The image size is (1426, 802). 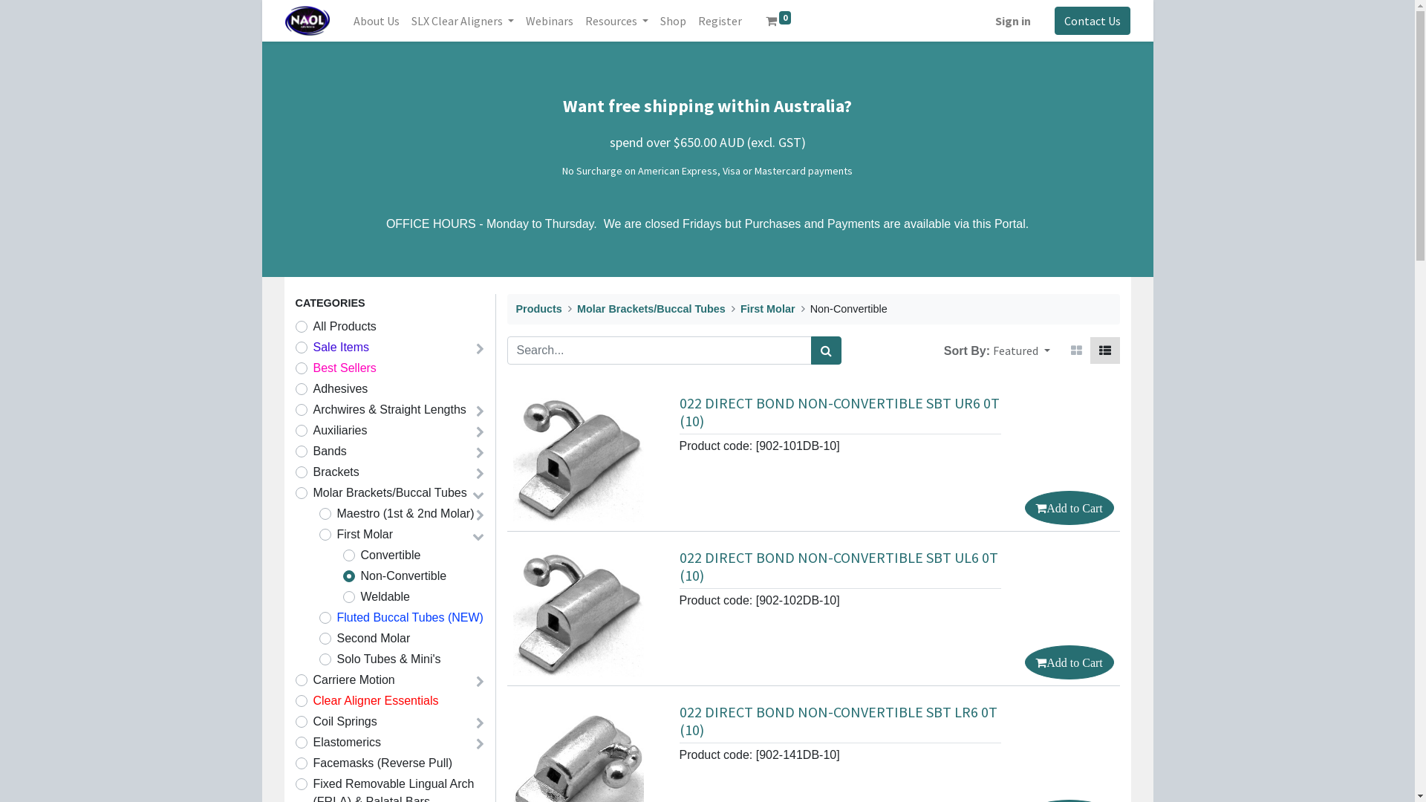 I want to click on 022 DIRECT BOND NON-CONVERTIBLE SBT UR6 0T (10), so click(x=839, y=411).